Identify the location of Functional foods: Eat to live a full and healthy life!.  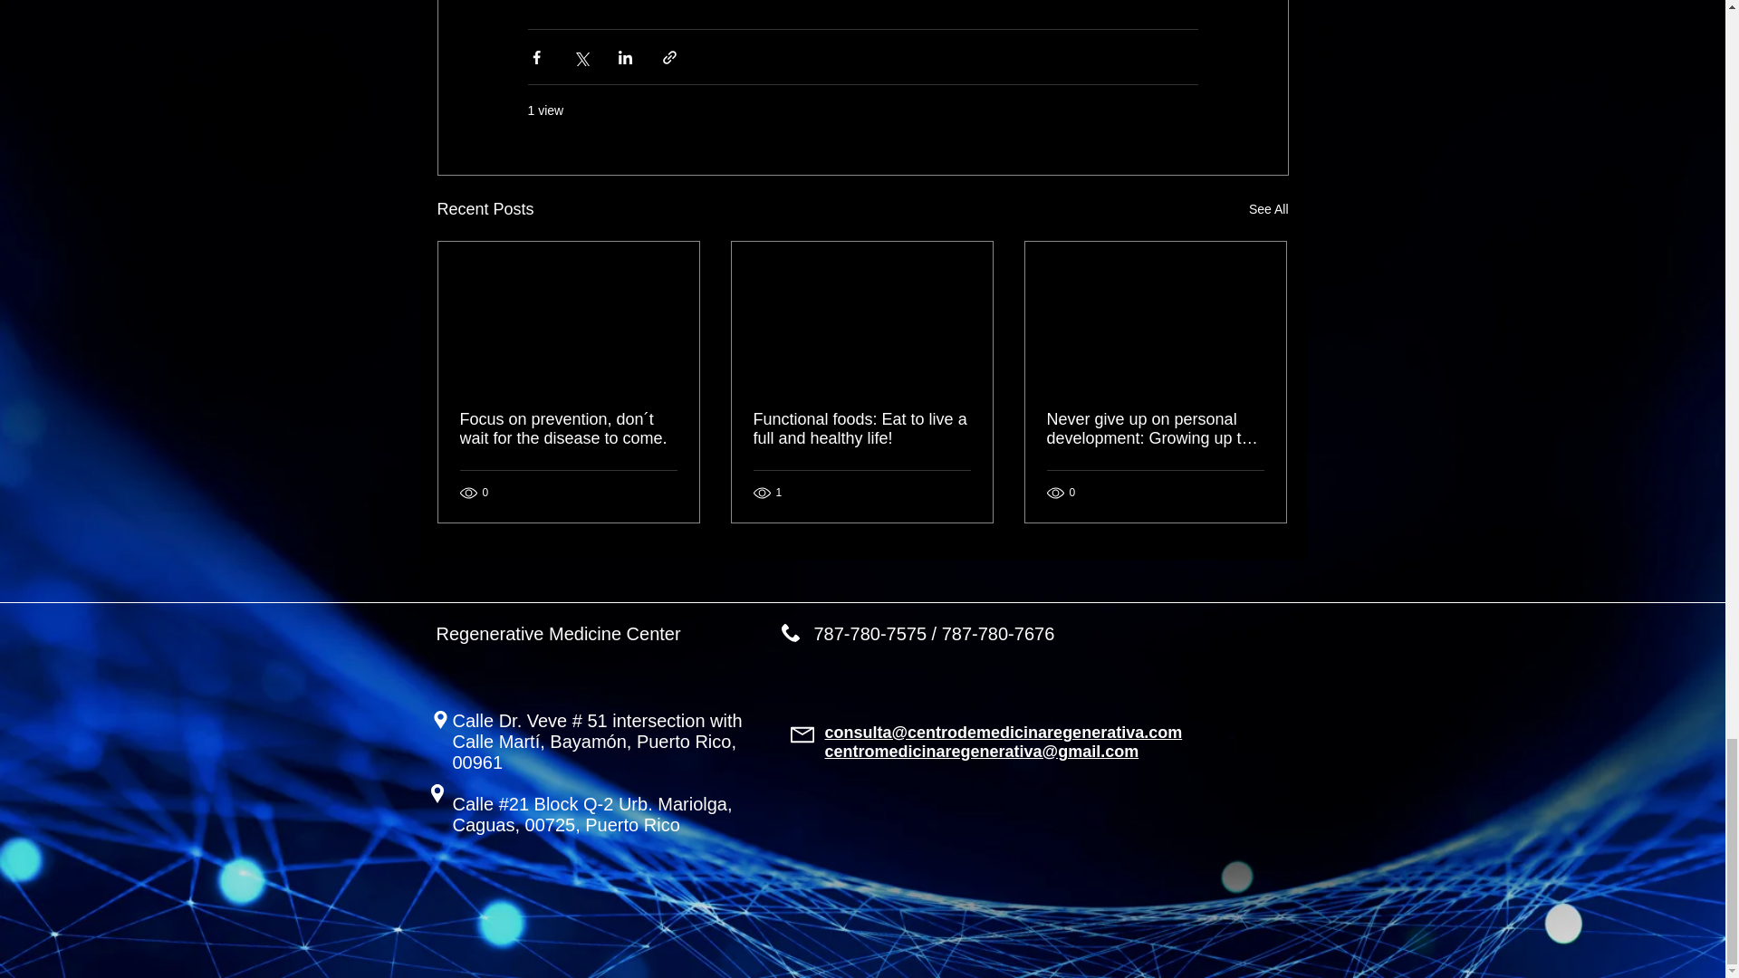
(861, 428).